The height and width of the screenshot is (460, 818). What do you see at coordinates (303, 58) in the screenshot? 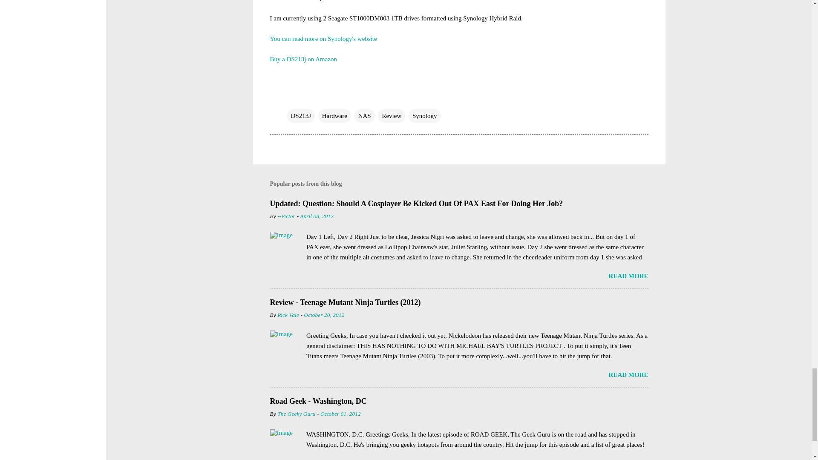
I see `Buy a DS213j on Amazon` at bounding box center [303, 58].